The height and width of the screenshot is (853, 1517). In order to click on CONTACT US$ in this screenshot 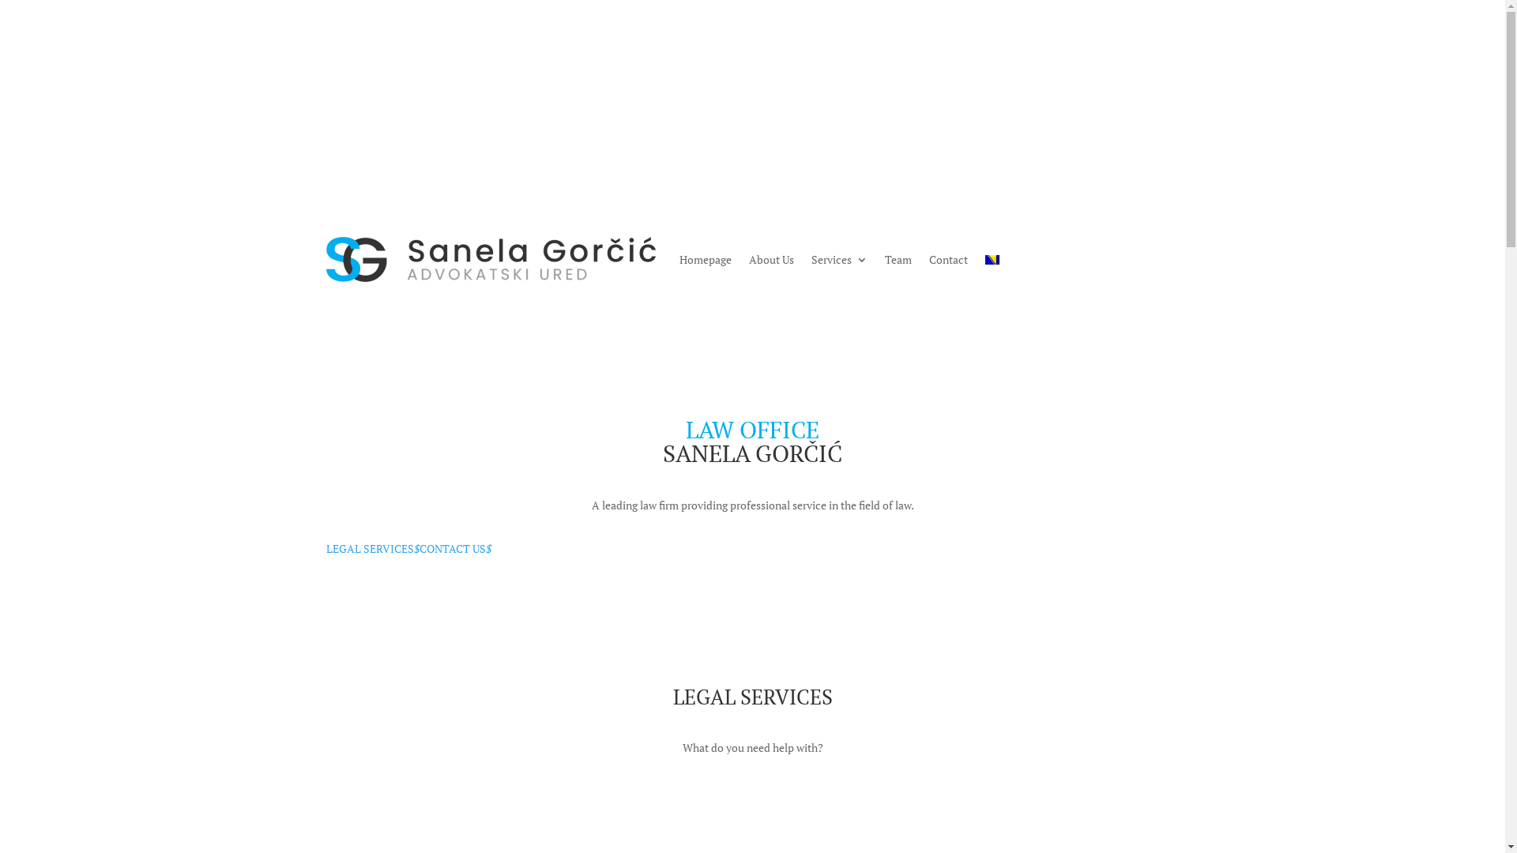, I will do `click(455, 549)`.